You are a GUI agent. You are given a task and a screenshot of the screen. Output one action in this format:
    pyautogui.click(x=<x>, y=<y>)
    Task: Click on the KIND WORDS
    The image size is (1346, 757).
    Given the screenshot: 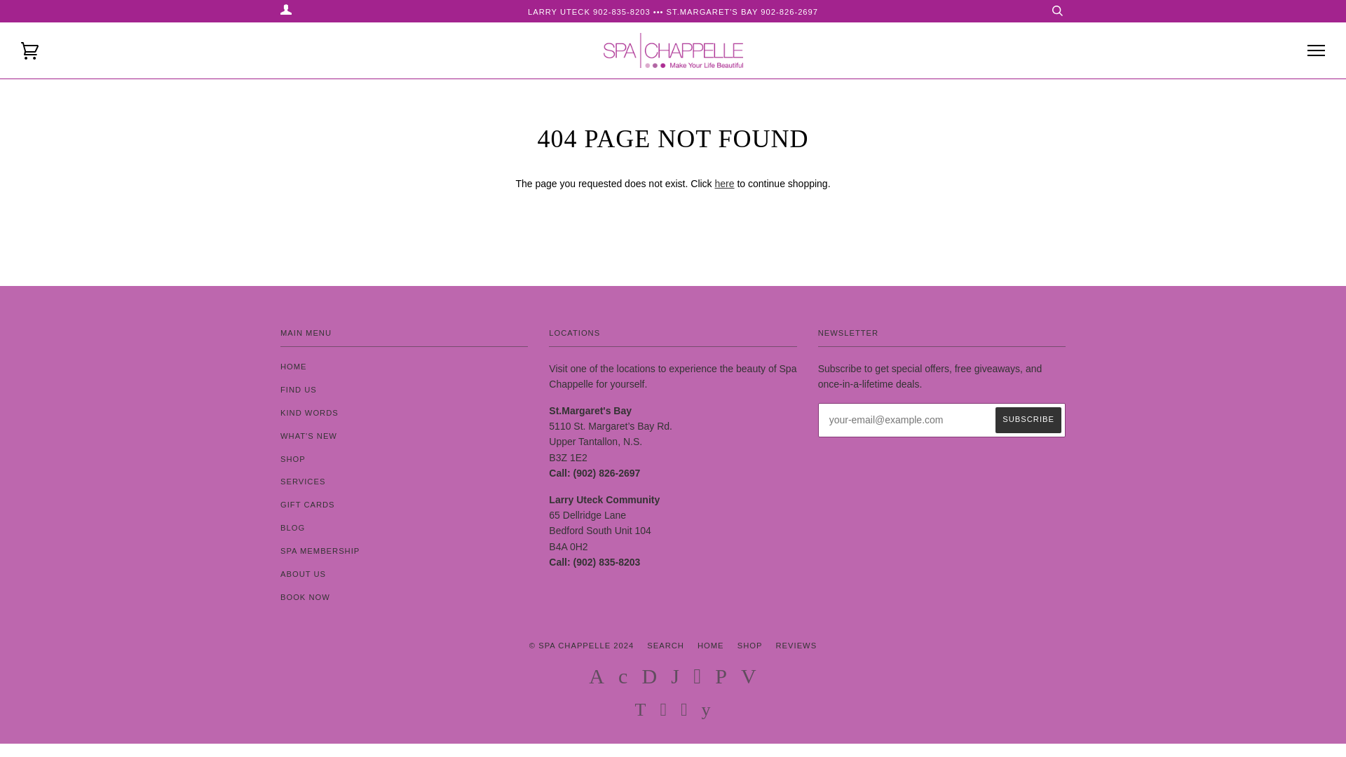 What is the action you would take?
    pyautogui.click(x=309, y=413)
    